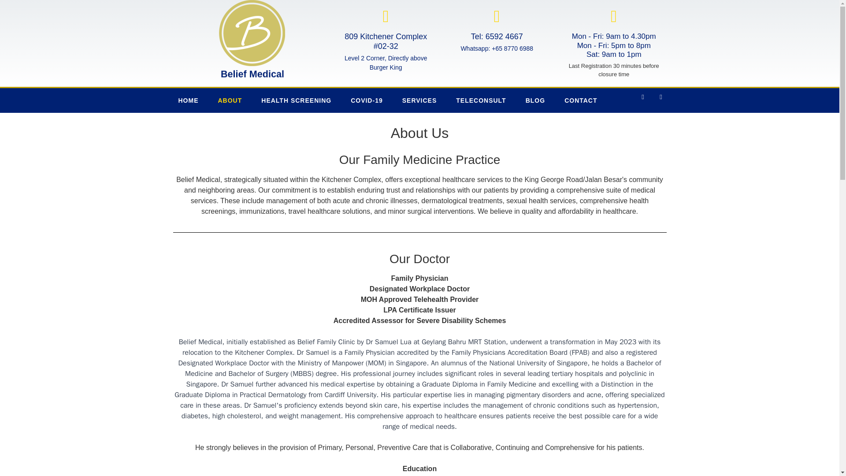 Image resolution: width=846 pixels, height=476 pixels. Describe the element at coordinates (230, 100) in the screenshot. I see `ABOUT` at that location.